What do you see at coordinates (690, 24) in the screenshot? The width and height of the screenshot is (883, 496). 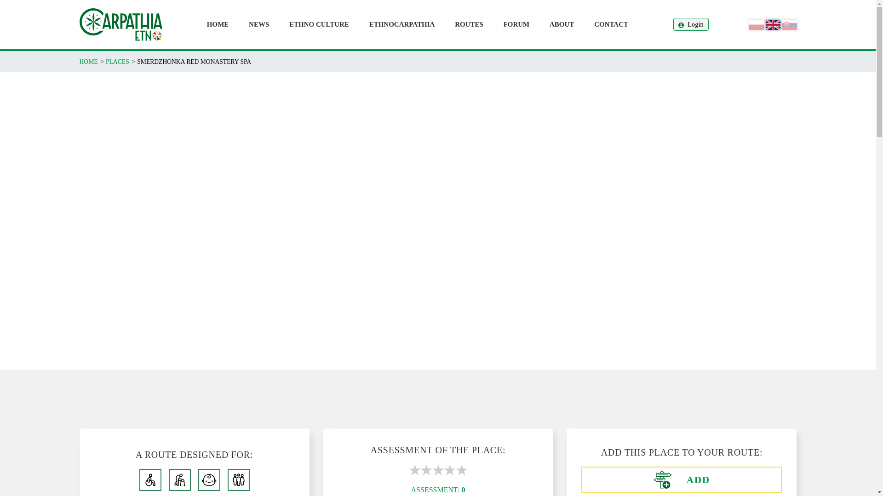 I see `Login` at bounding box center [690, 24].